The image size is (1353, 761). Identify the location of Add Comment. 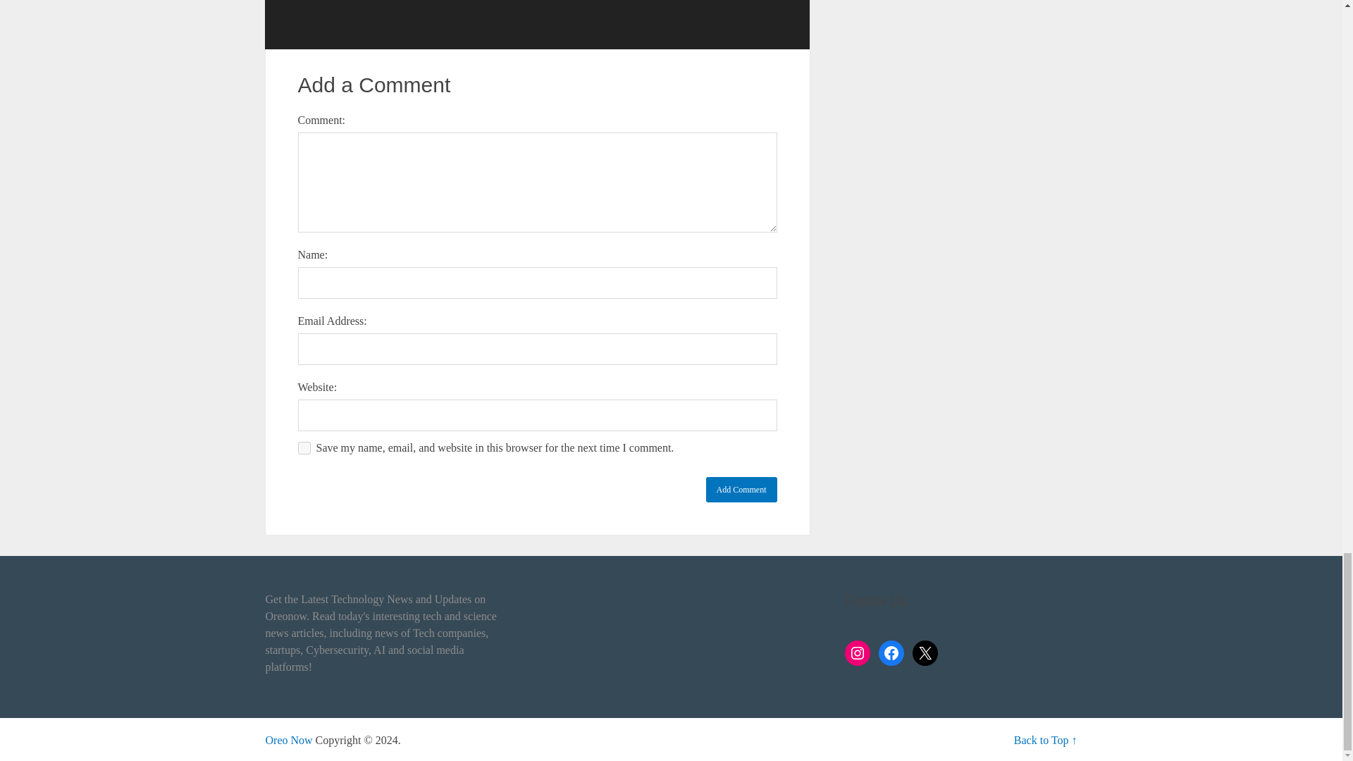
(741, 489).